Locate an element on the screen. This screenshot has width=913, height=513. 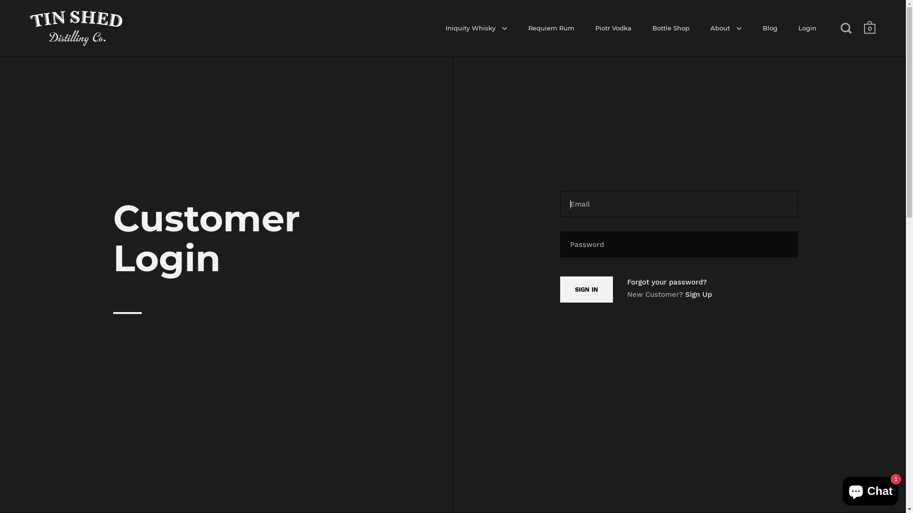
Piotr Vodka is located at coordinates (613, 28).